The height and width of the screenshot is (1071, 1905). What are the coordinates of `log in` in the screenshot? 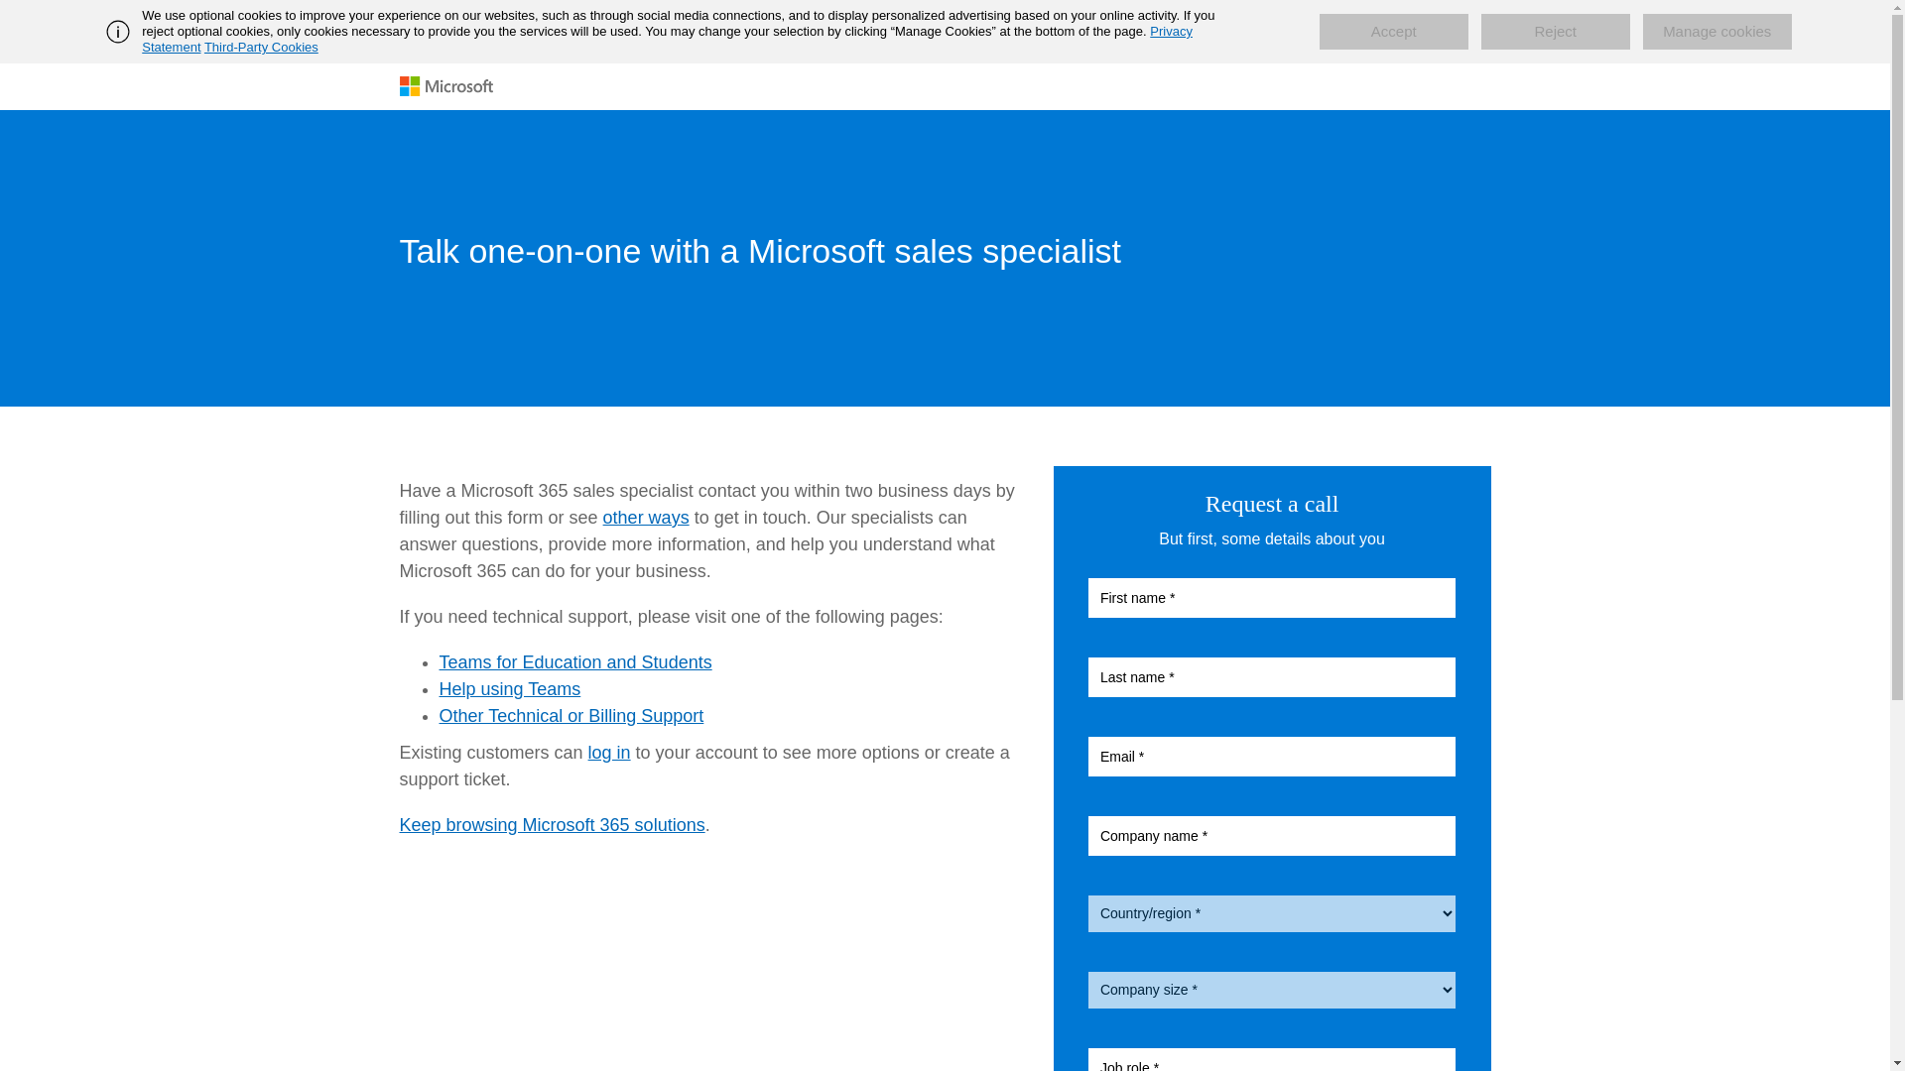 It's located at (609, 752).